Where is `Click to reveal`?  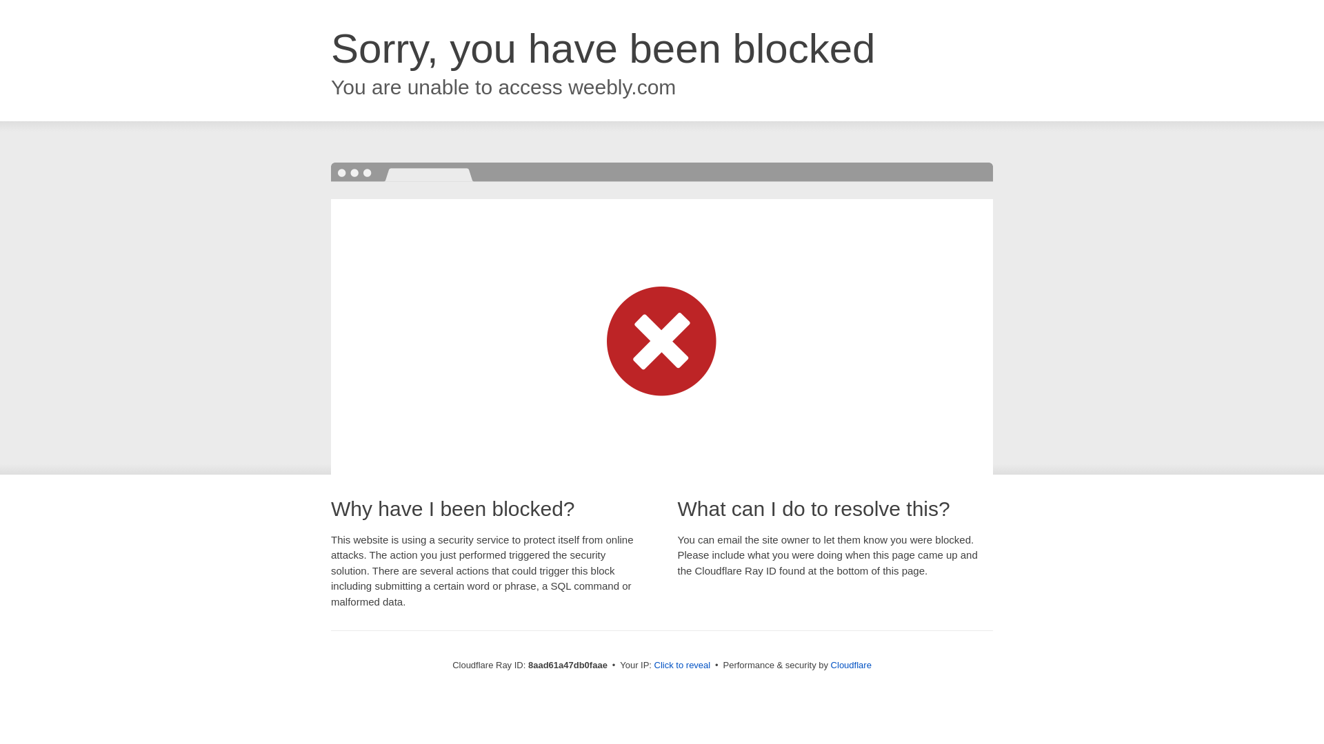
Click to reveal is located at coordinates (683, 665).